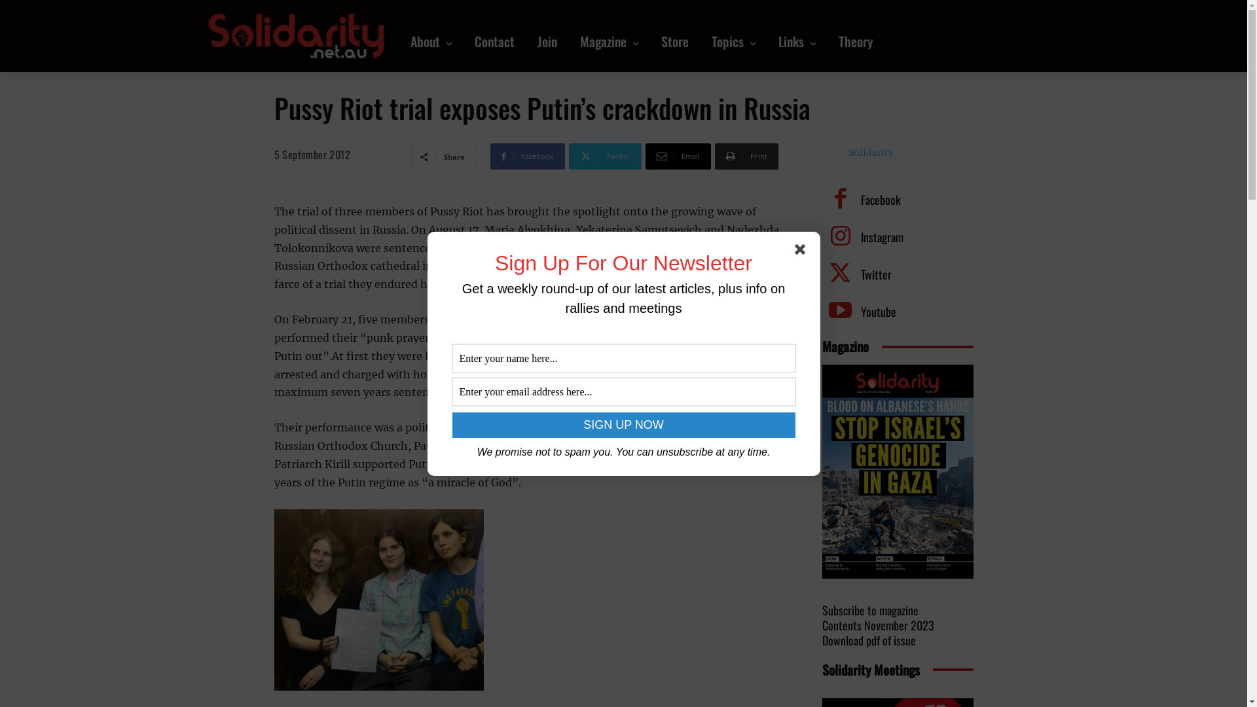 This screenshot has width=1257, height=707. What do you see at coordinates (547, 41) in the screenshot?
I see `Join` at bounding box center [547, 41].